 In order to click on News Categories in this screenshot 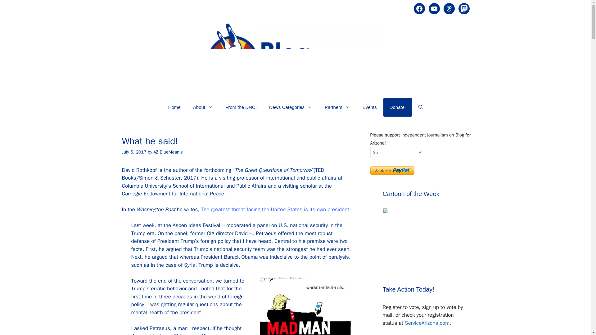, I will do `click(291, 107)`.